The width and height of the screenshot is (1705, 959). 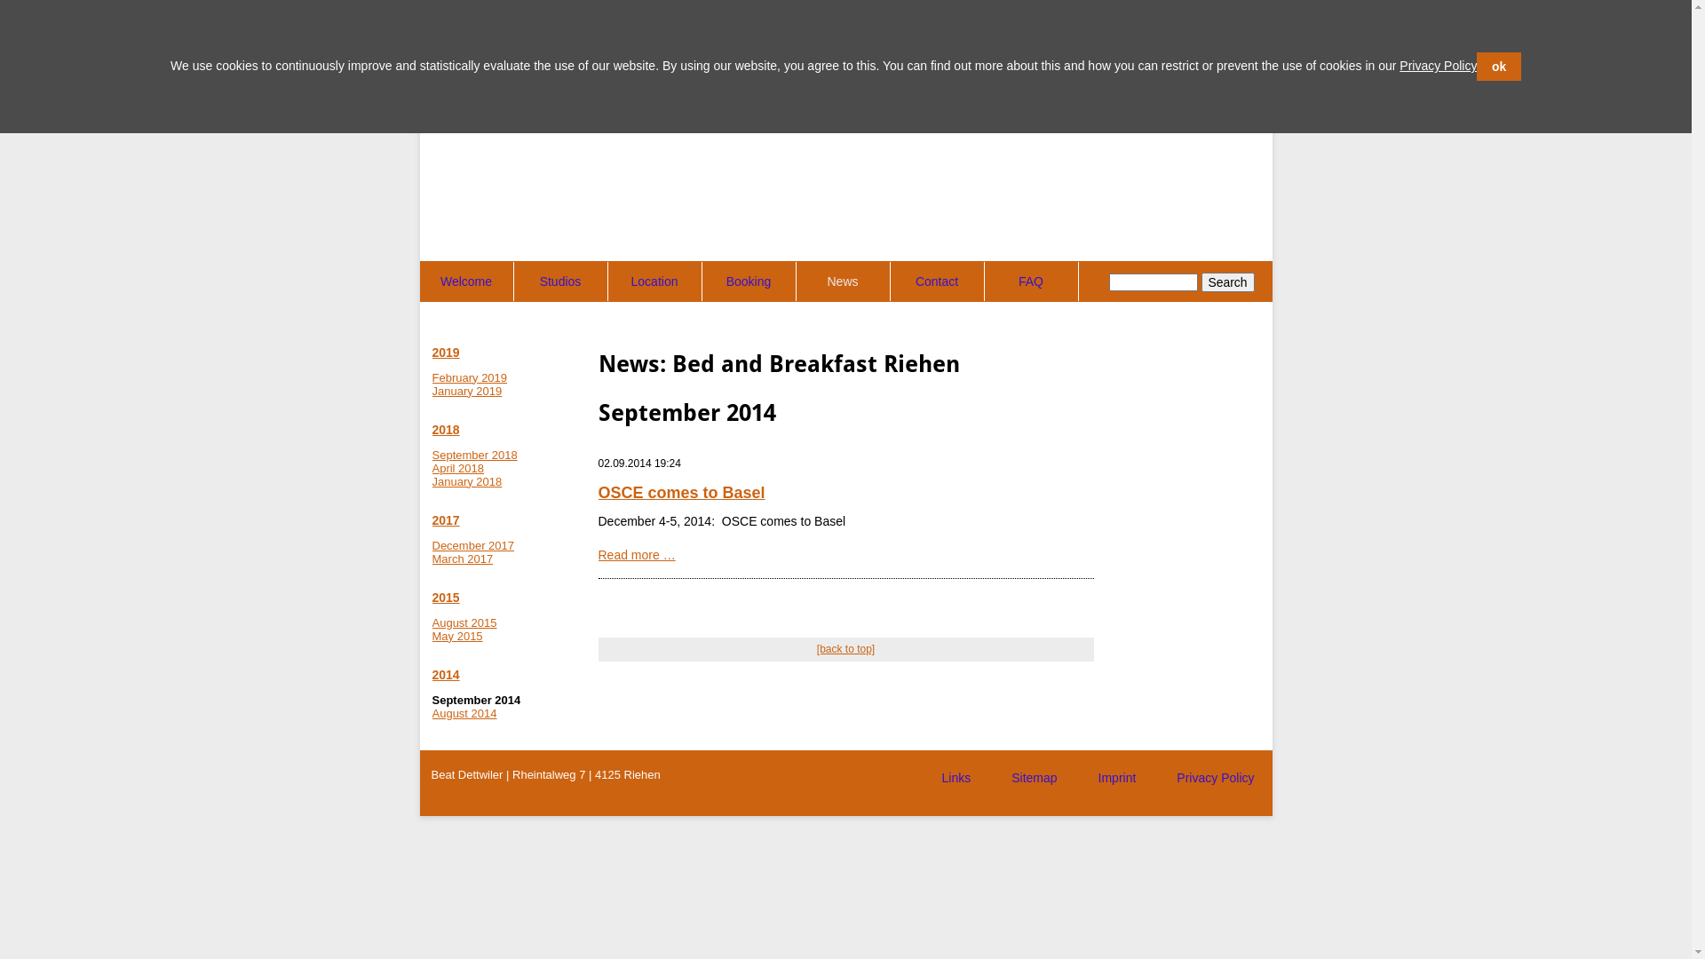 What do you see at coordinates (1215, 779) in the screenshot?
I see `Privacy Policy` at bounding box center [1215, 779].